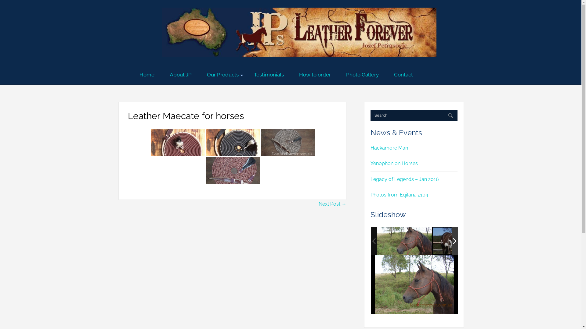 The image size is (586, 329). Describe the element at coordinates (389, 148) in the screenshot. I see `Hackamore Man` at that location.